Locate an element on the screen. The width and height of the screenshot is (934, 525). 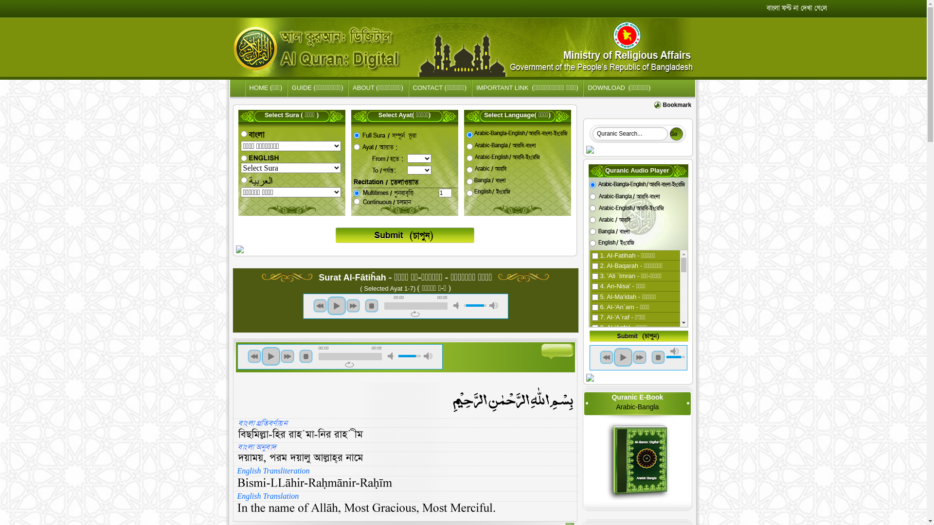
3 is located at coordinates (593, 208).